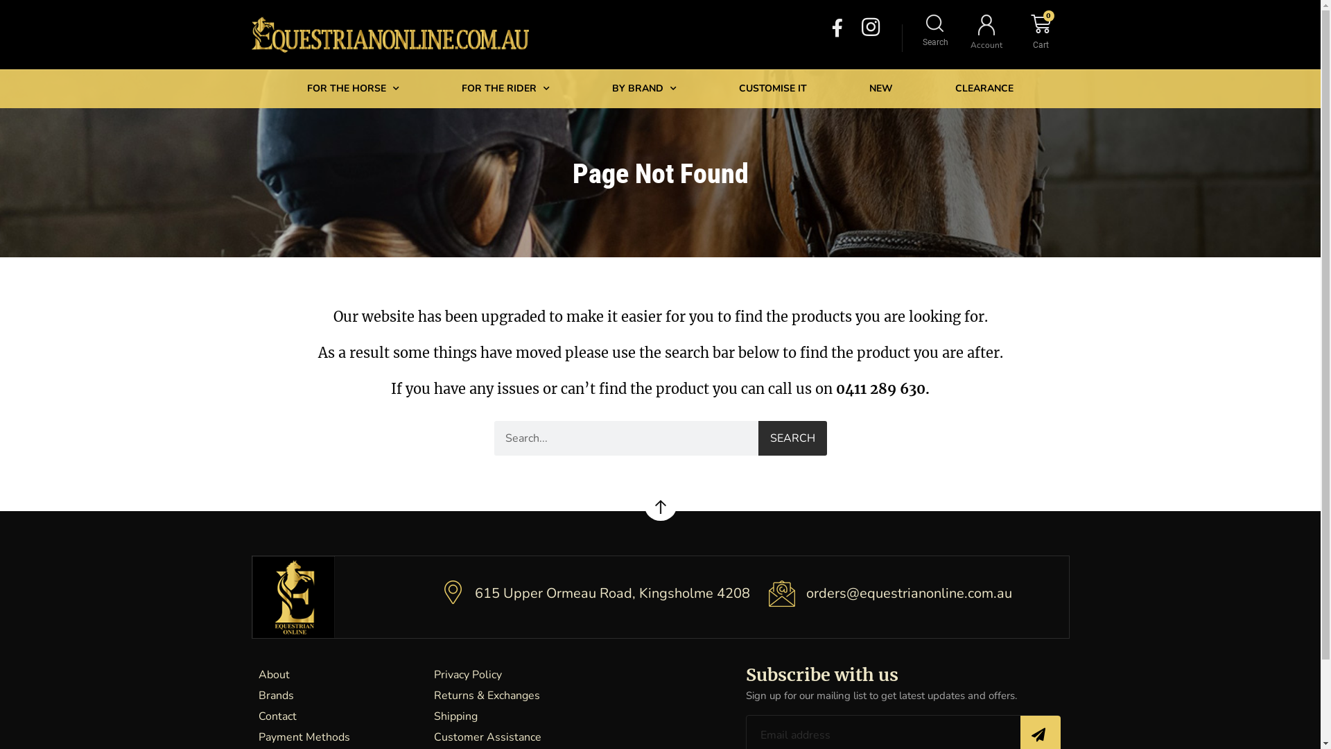 Image resolution: width=1331 pixels, height=749 pixels. Describe the element at coordinates (339, 716) in the screenshot. I see `Contact` at that location.